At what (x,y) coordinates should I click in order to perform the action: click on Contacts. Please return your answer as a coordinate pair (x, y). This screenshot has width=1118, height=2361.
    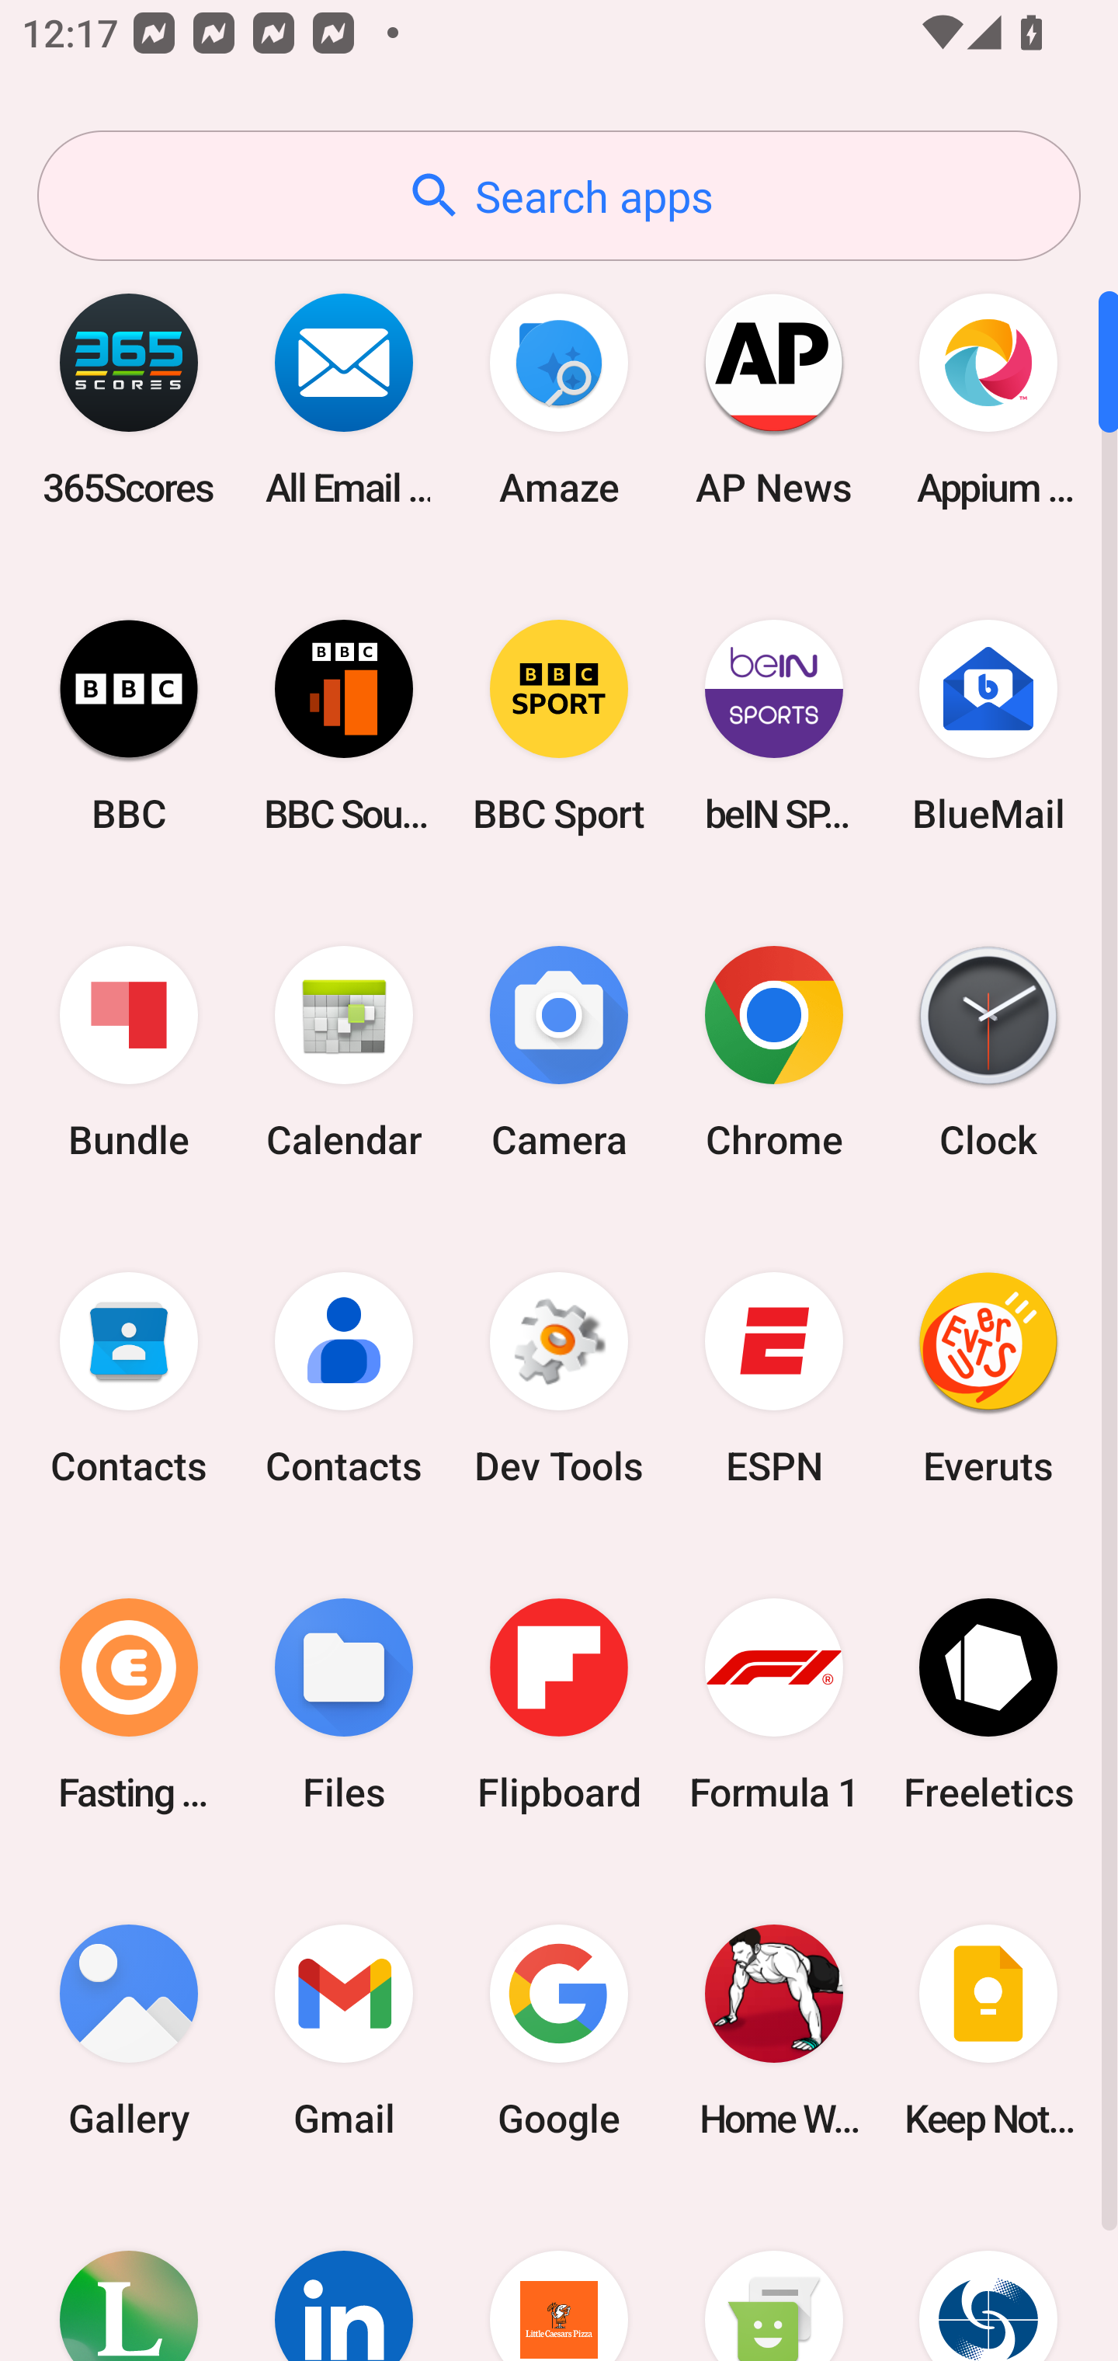
    Looking at the image, I should click on (344, 1379).